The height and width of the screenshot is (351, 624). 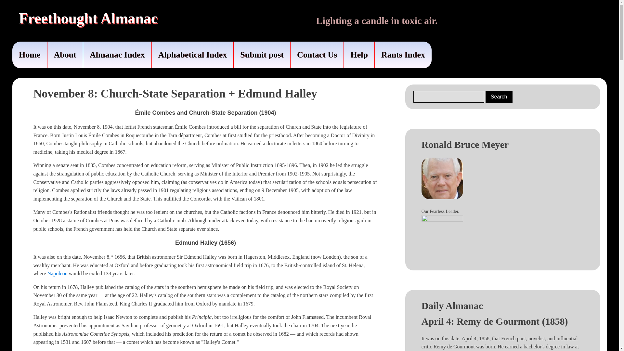 I want to click on Home, so click(x=30, y=55).